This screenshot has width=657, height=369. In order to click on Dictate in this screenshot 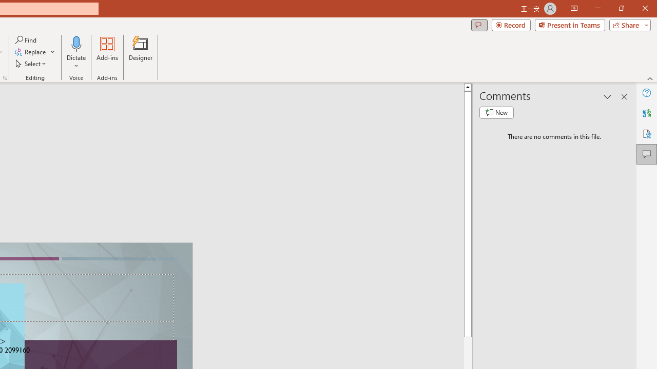, I will do `click(76, 43)`.